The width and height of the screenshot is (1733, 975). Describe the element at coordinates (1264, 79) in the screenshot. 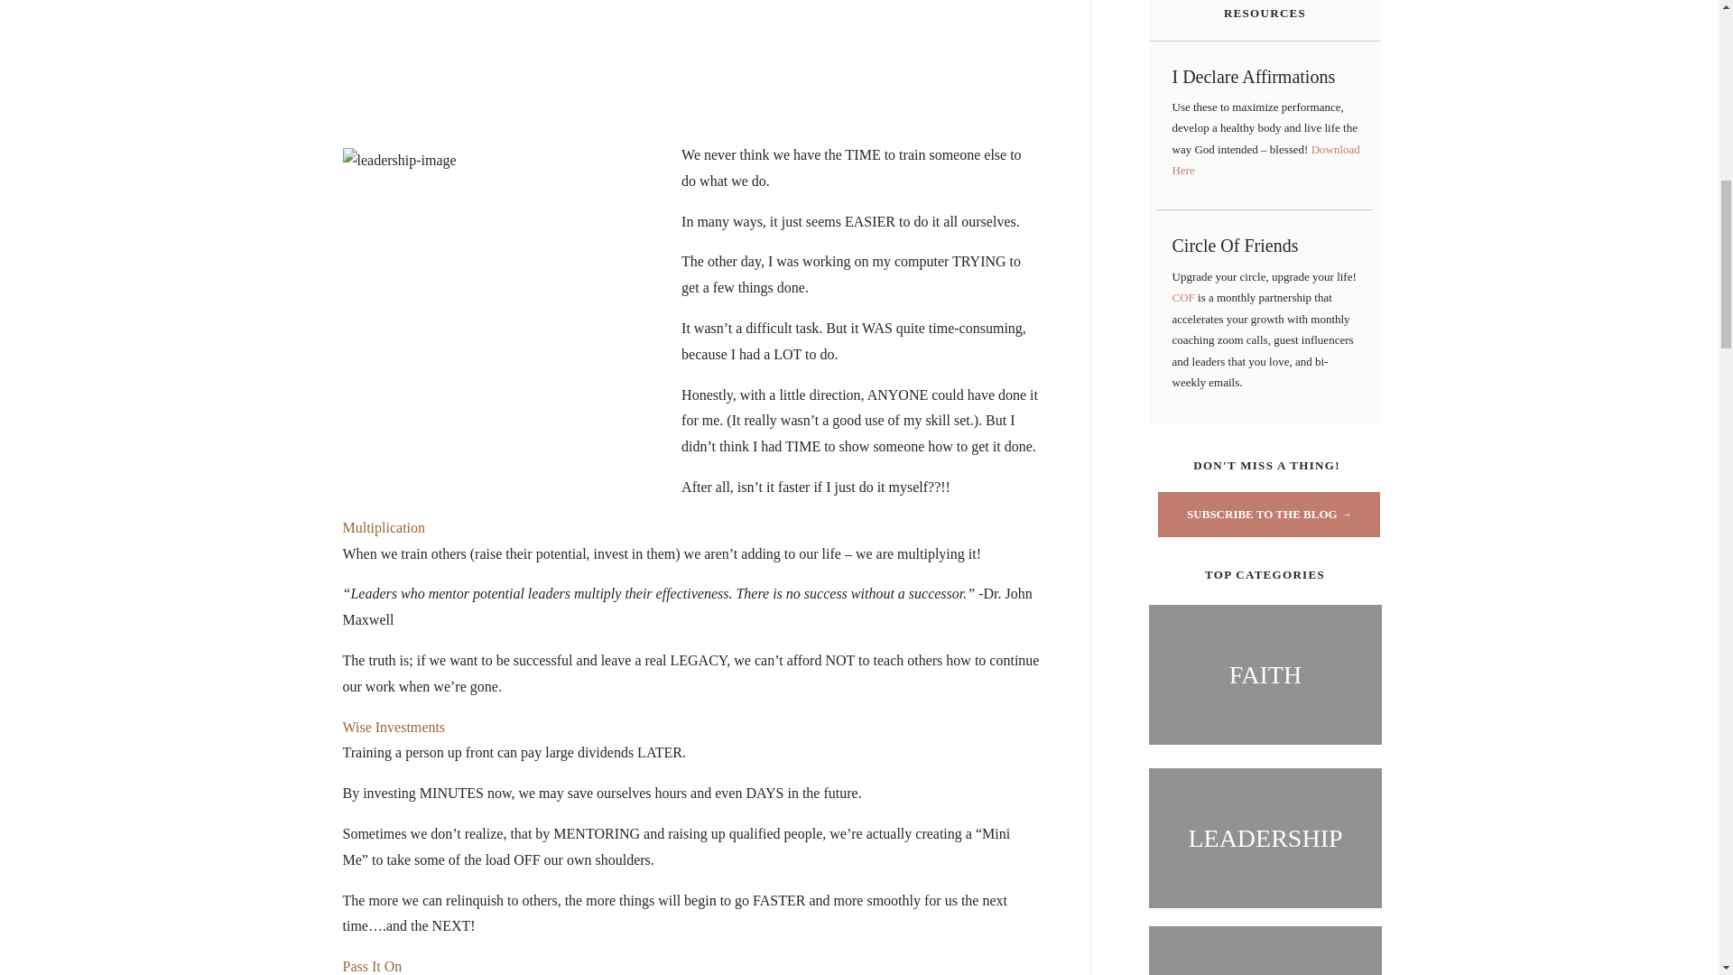

I see `I Declare Affirmations` at that location.